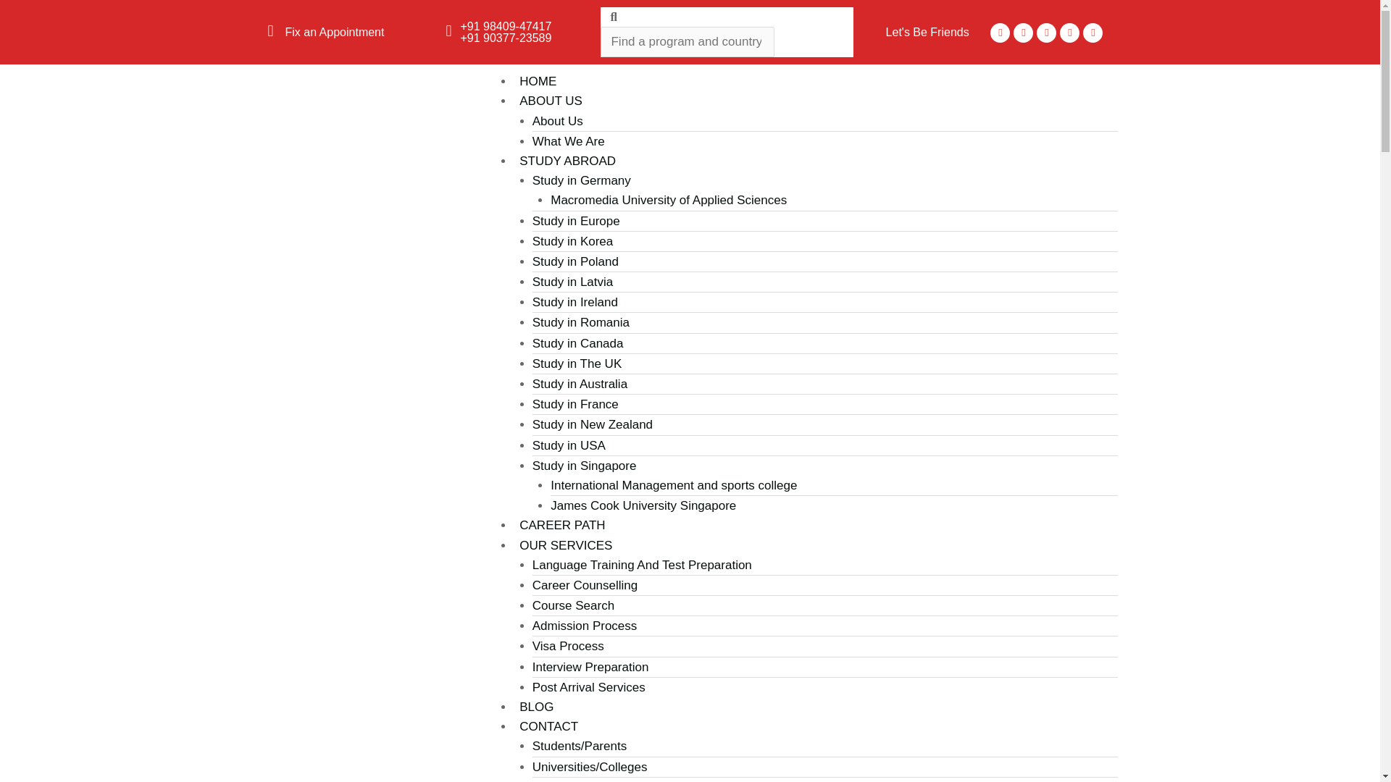  Describe the element at coordinates (585, 585) in the screenshot. I see `Career Counselling` at that location.